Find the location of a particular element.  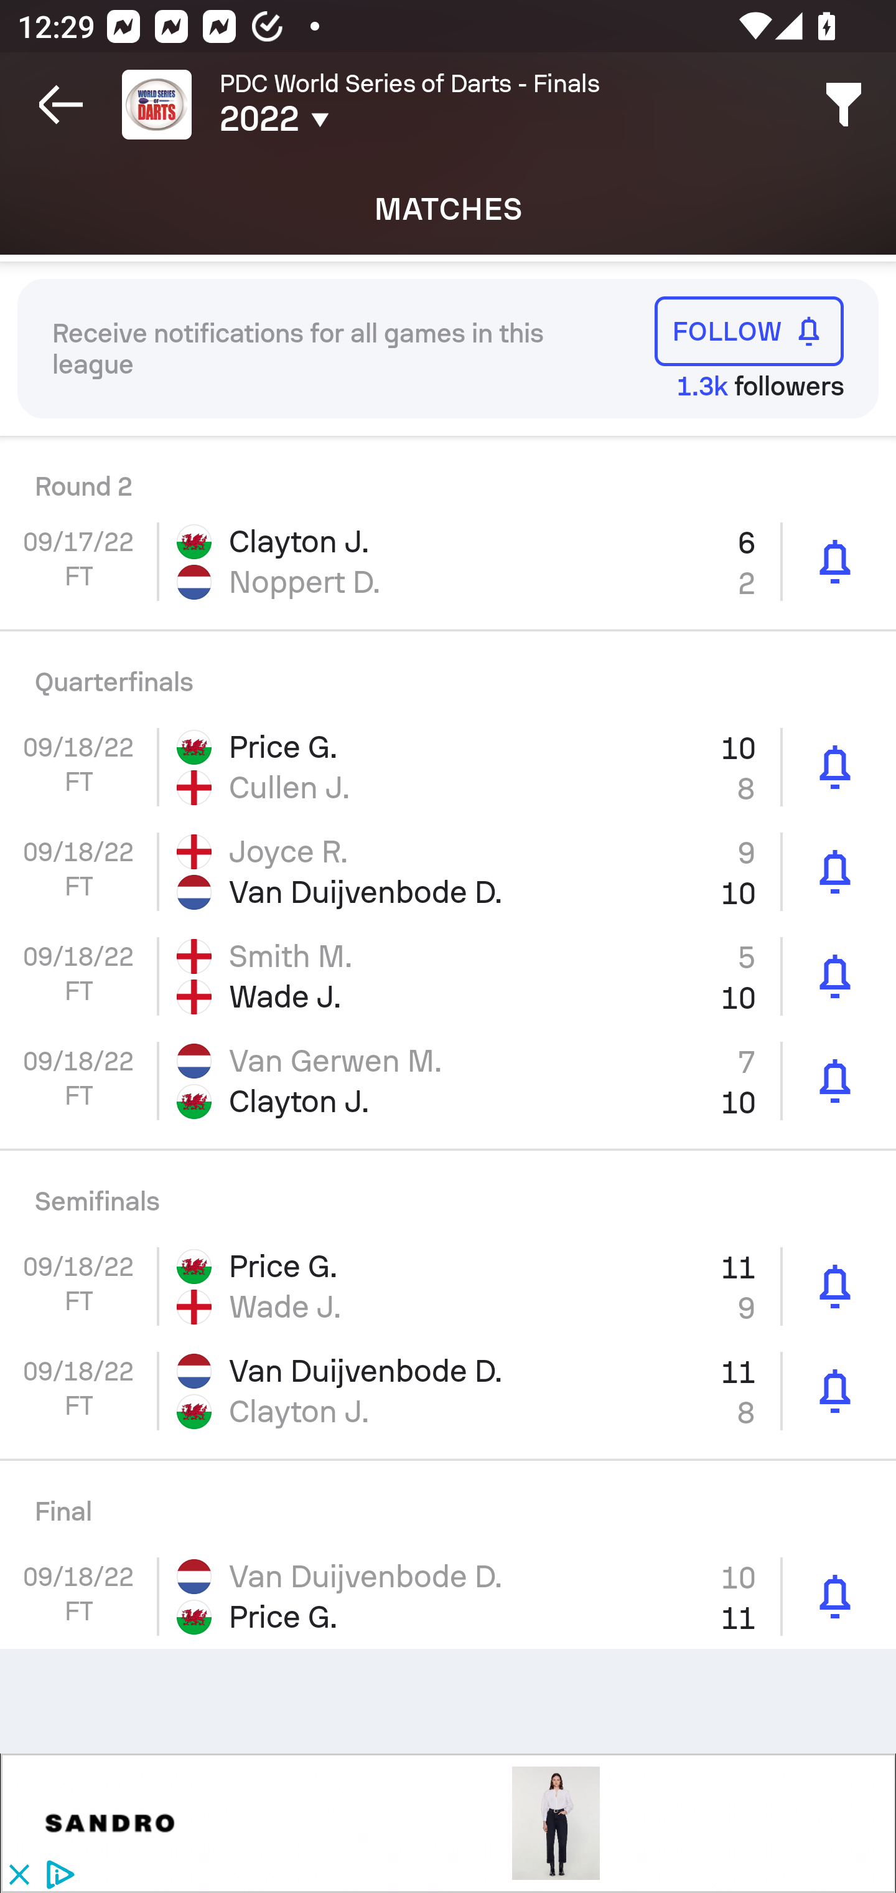

09/17/22 FT Smith M. 6 Wright P. 4 is located at coordinates (448, 472).